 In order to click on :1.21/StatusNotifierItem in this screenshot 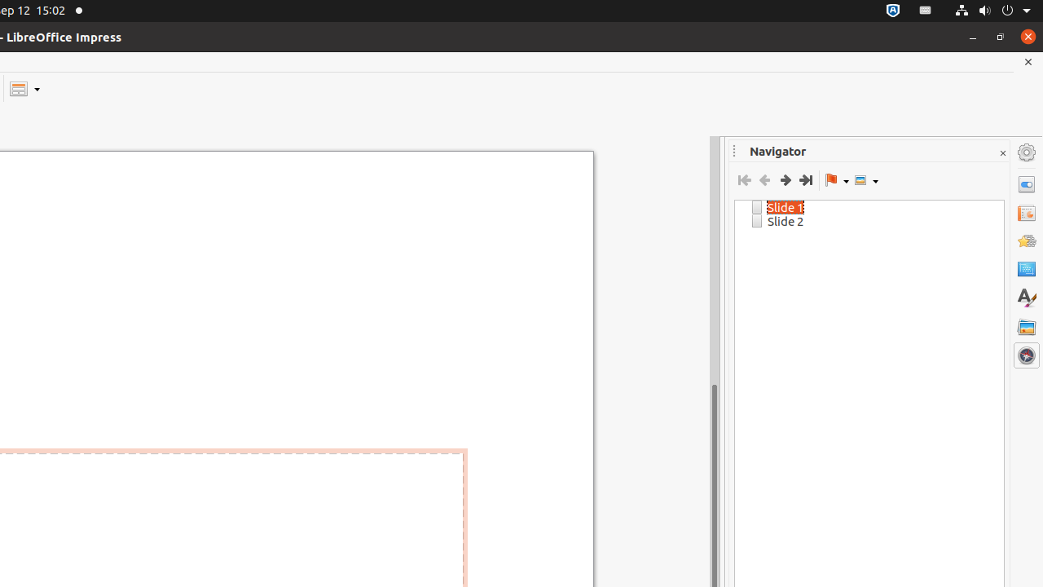, I will do `click(926, 11)`.